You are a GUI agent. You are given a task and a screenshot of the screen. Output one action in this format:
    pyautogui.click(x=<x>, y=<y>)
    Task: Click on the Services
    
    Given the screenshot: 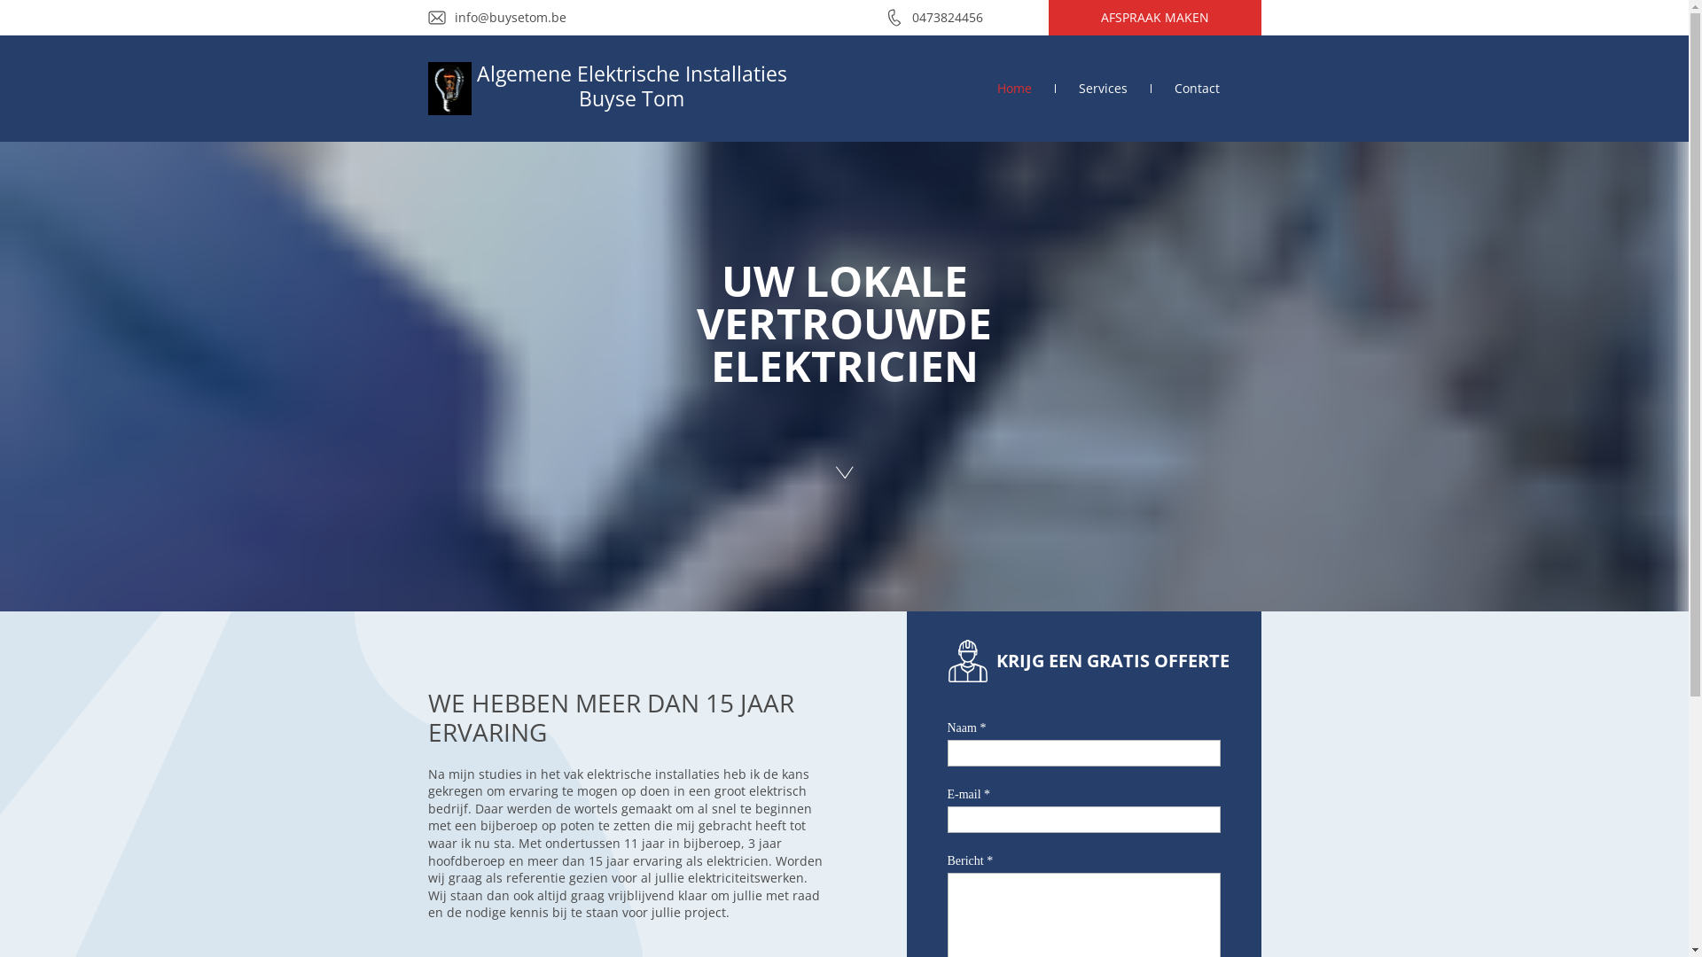 What is the action you would take?
    pyautogui.click(x=1103, y=89)
    